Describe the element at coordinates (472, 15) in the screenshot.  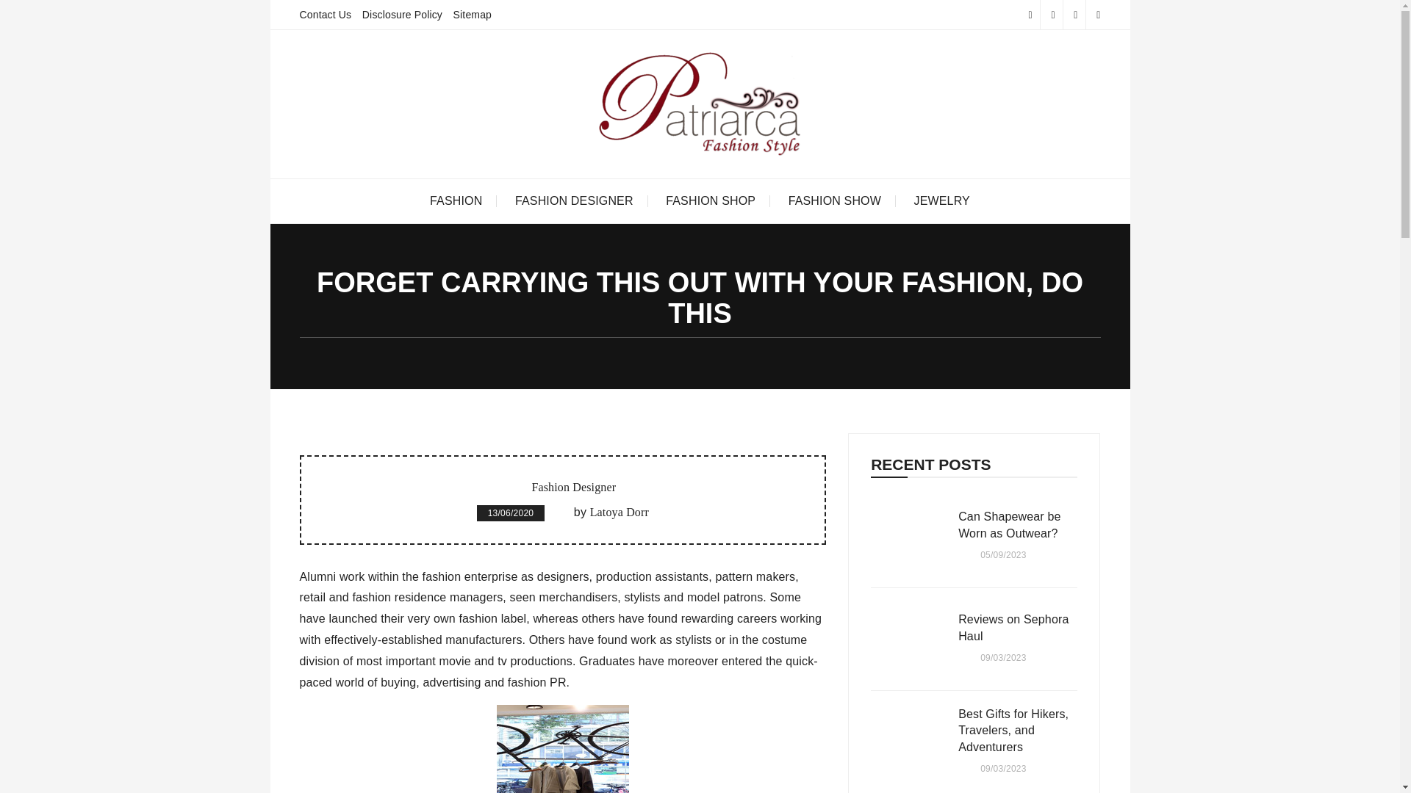
I see `Sitemap` at that location.